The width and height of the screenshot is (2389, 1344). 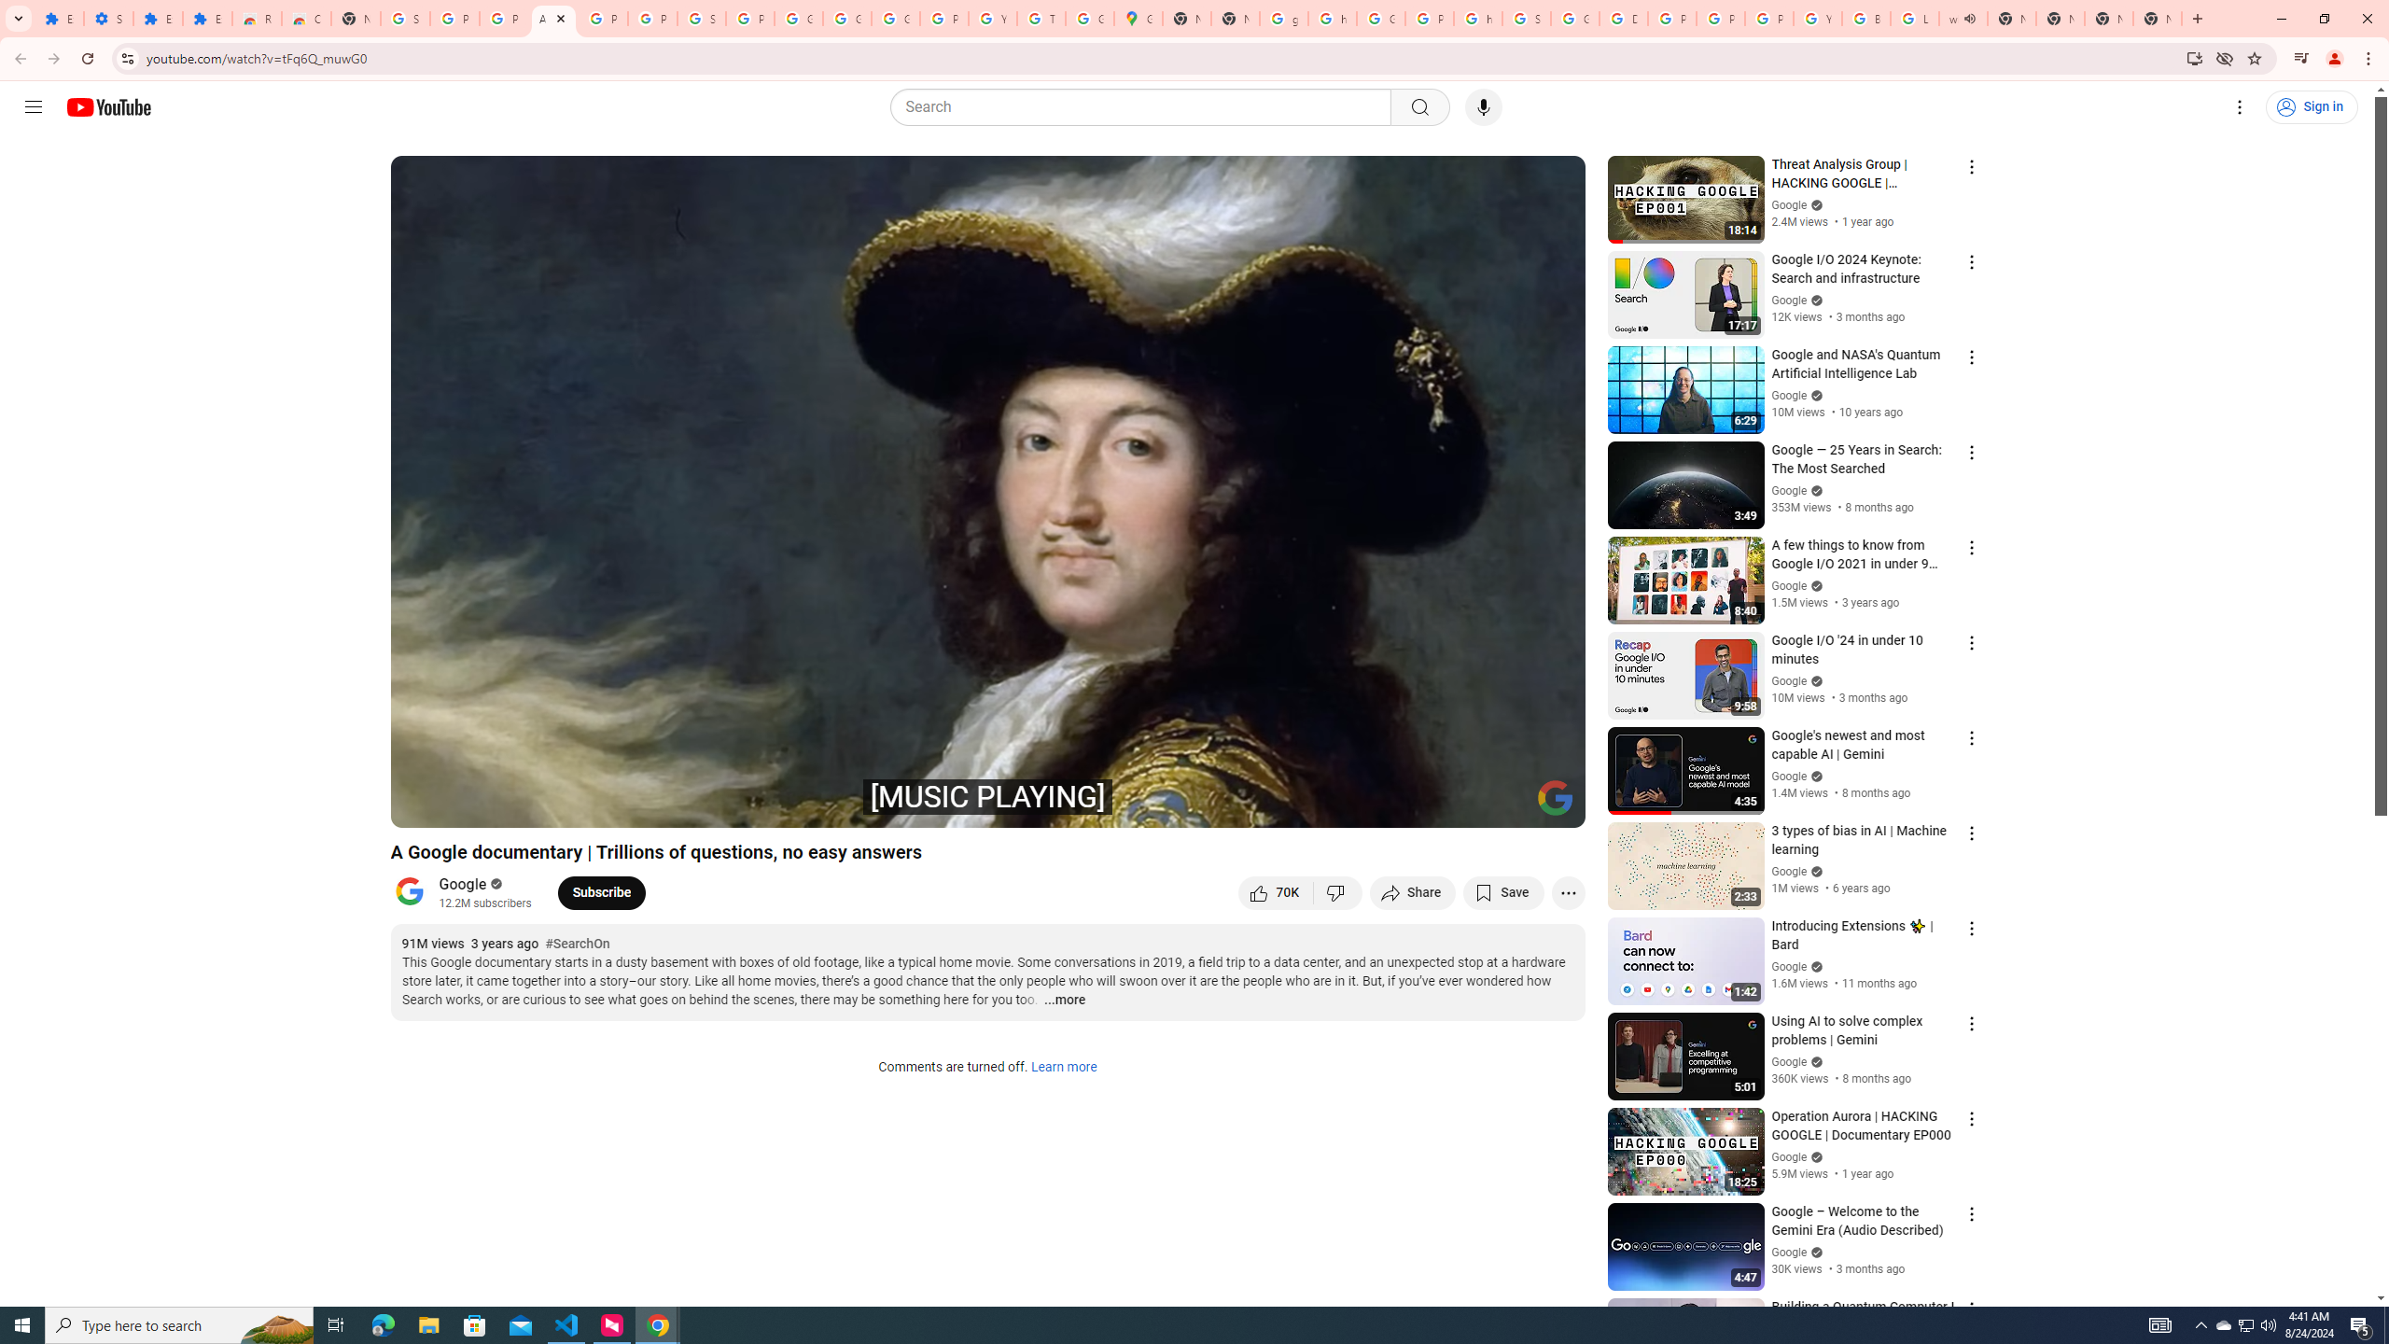 What do you see at coordinates (305, 19) in the screenshot?
I see `Chrome Web Store - Themes` at bounding box center [305, 19].